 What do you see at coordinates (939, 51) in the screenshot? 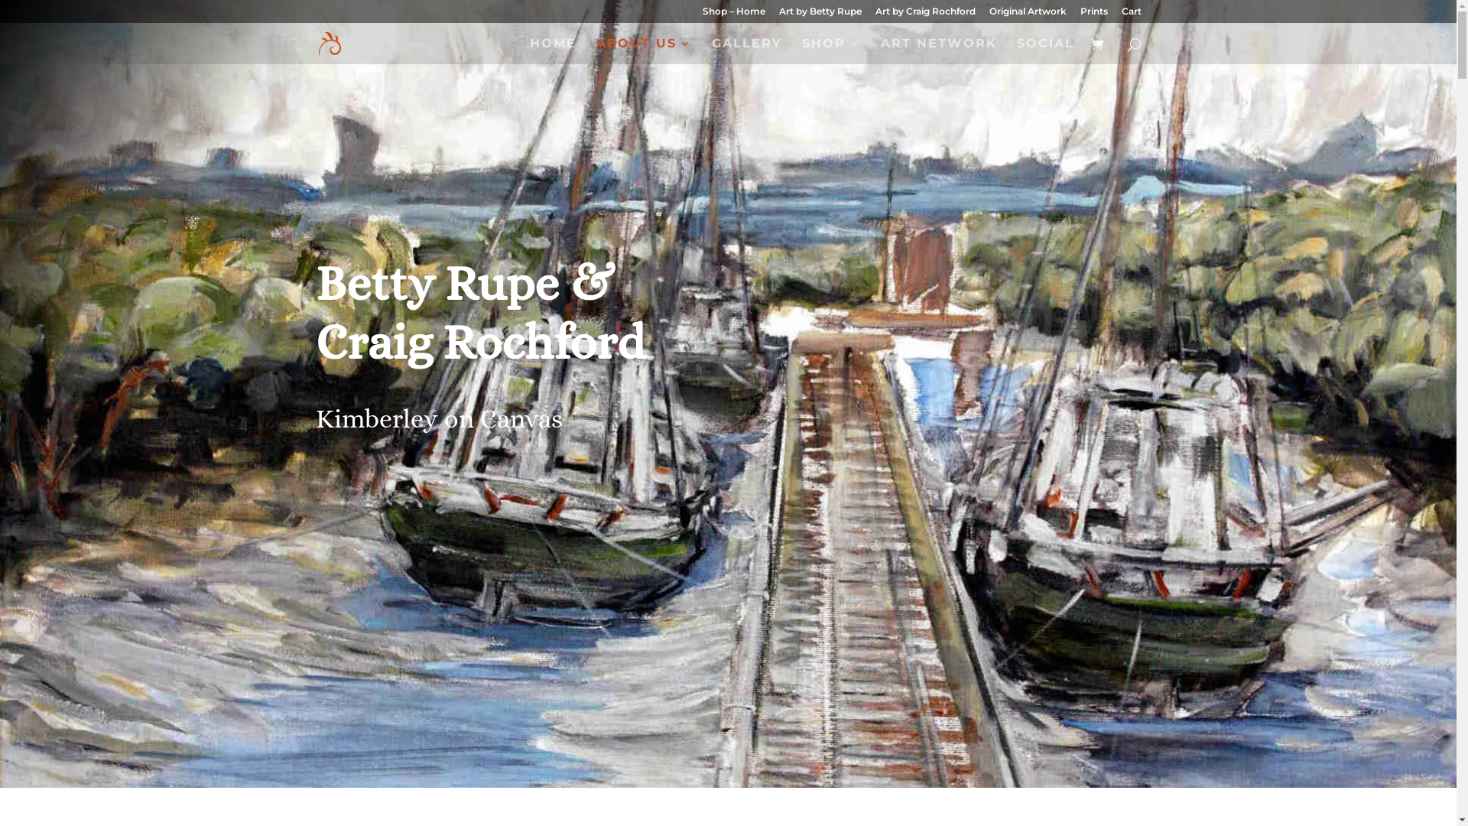
I see `ART NETWORK` at bounding box center [939, 51].